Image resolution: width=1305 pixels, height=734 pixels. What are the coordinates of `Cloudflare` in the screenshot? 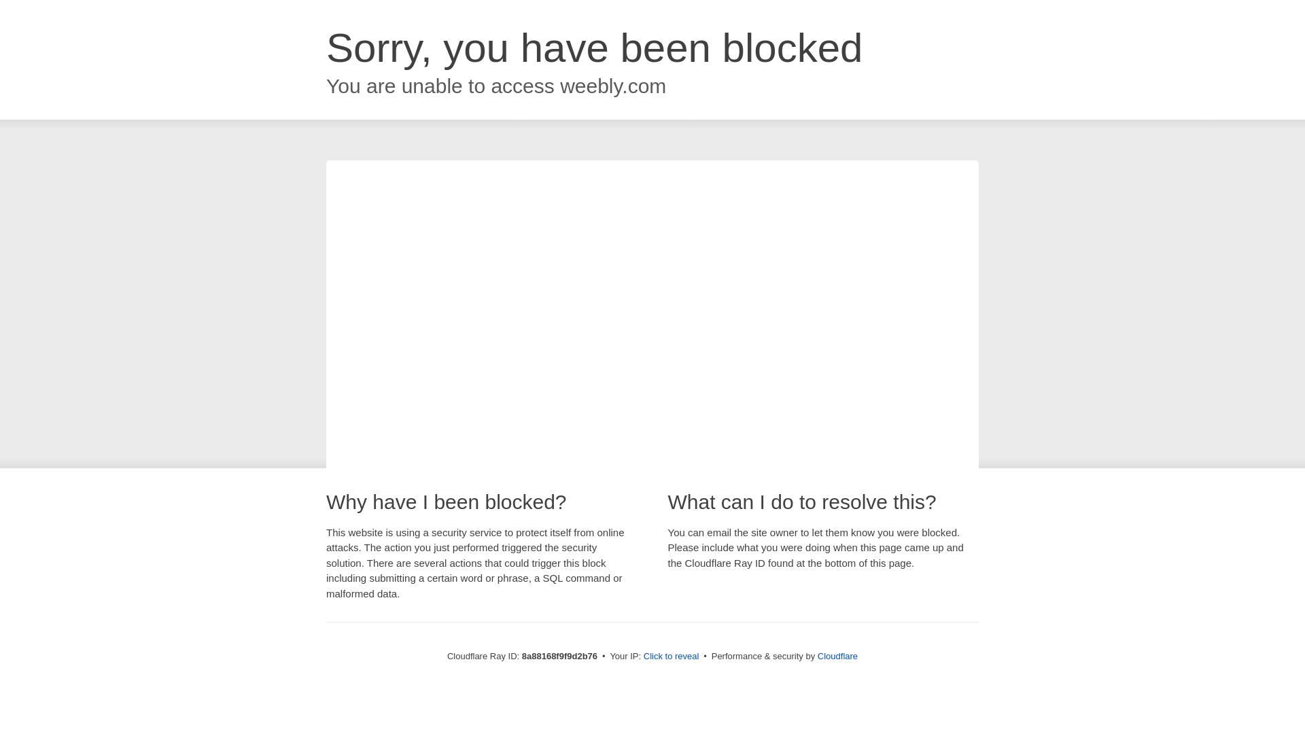 It's located at (837, 656).